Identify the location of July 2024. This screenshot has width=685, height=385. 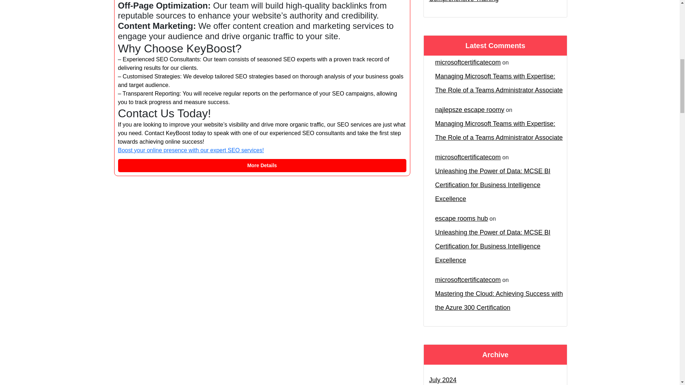
(442, 379).